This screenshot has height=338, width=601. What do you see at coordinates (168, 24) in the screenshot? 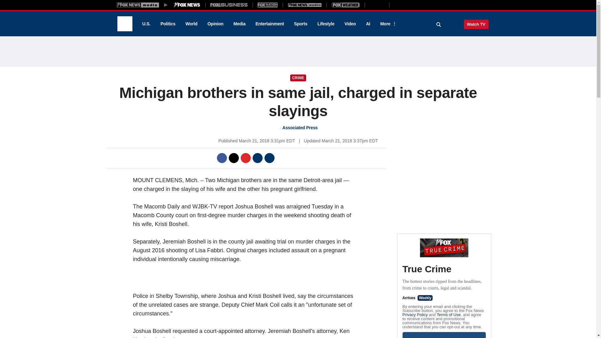
I see `Politics` at bounding box center [168, 24].